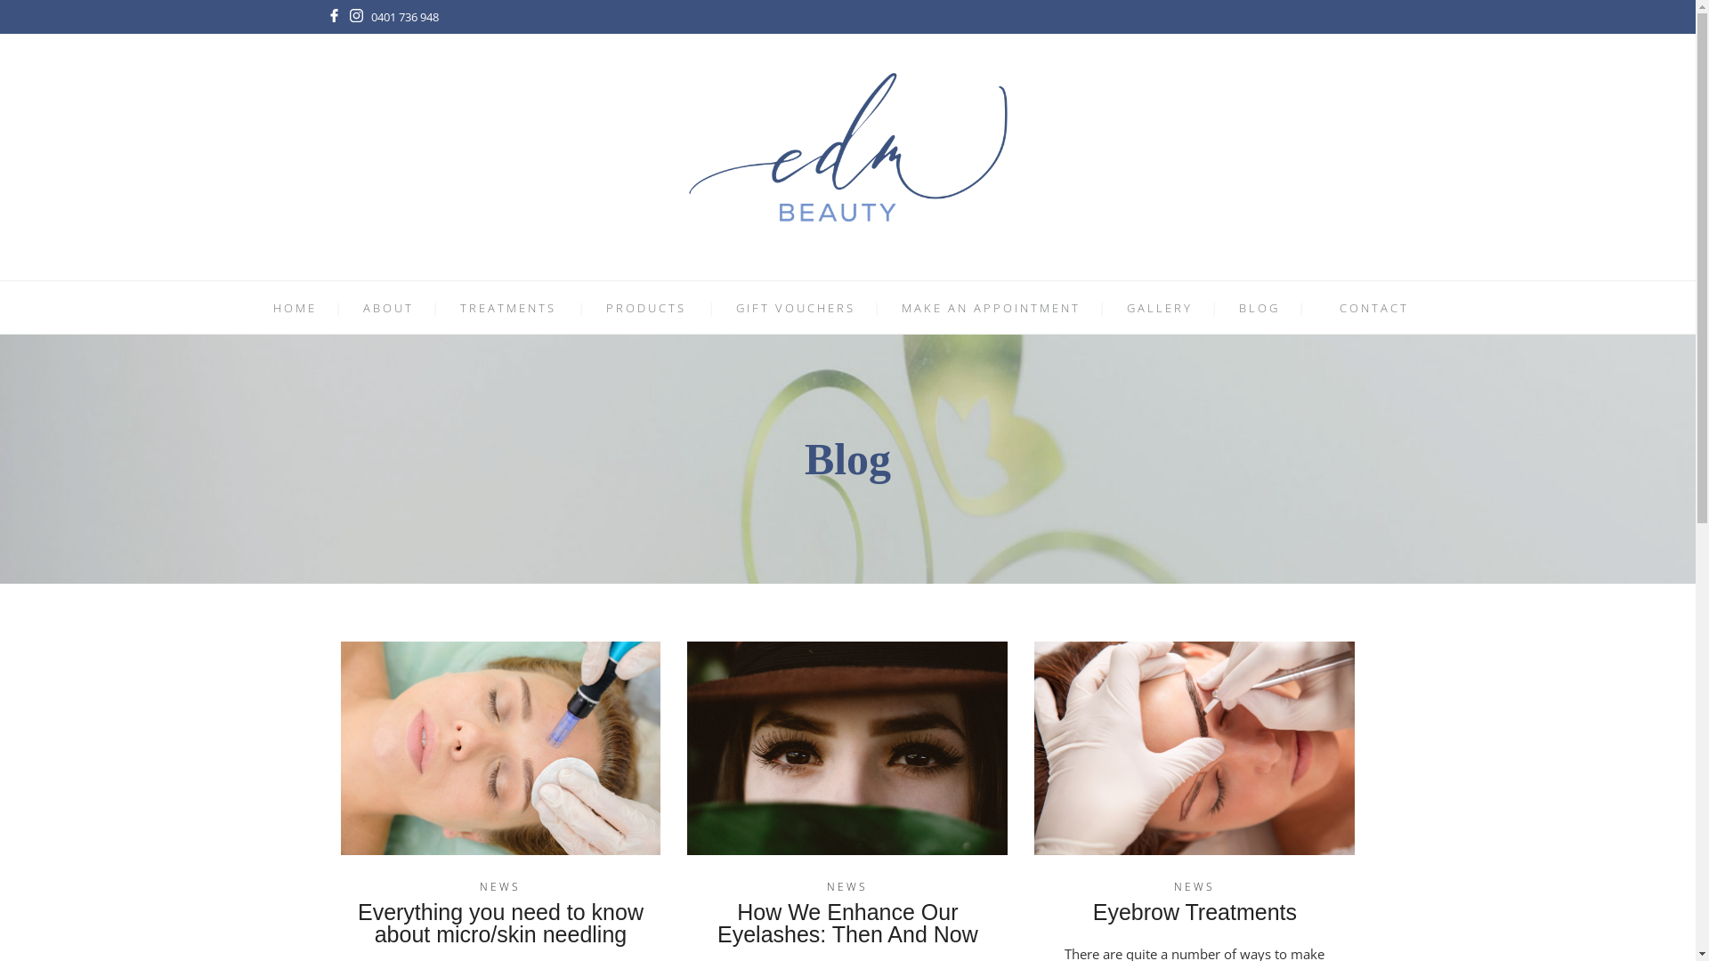 The height and width of the screenshot is (961, 1709). Describe the element at coordinates (1259, 308) in the screenshot. I see `BLOG` at that location.